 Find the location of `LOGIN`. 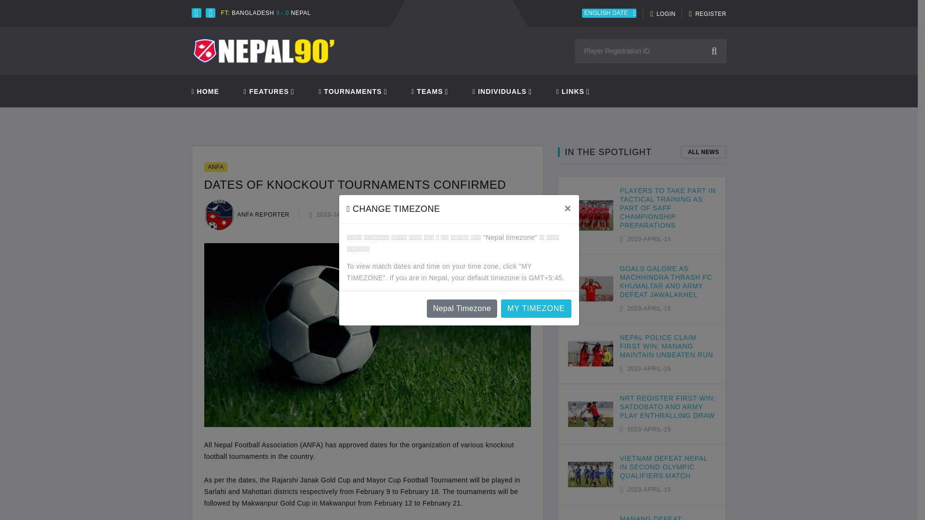

LOGIN is located at coordinates (662, 14).